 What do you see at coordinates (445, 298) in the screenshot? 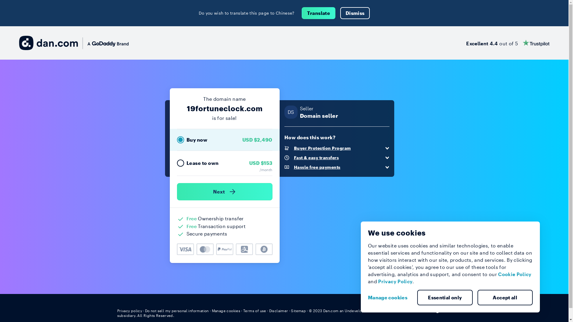
I see `Essential only` at bounding box center [445, 298].